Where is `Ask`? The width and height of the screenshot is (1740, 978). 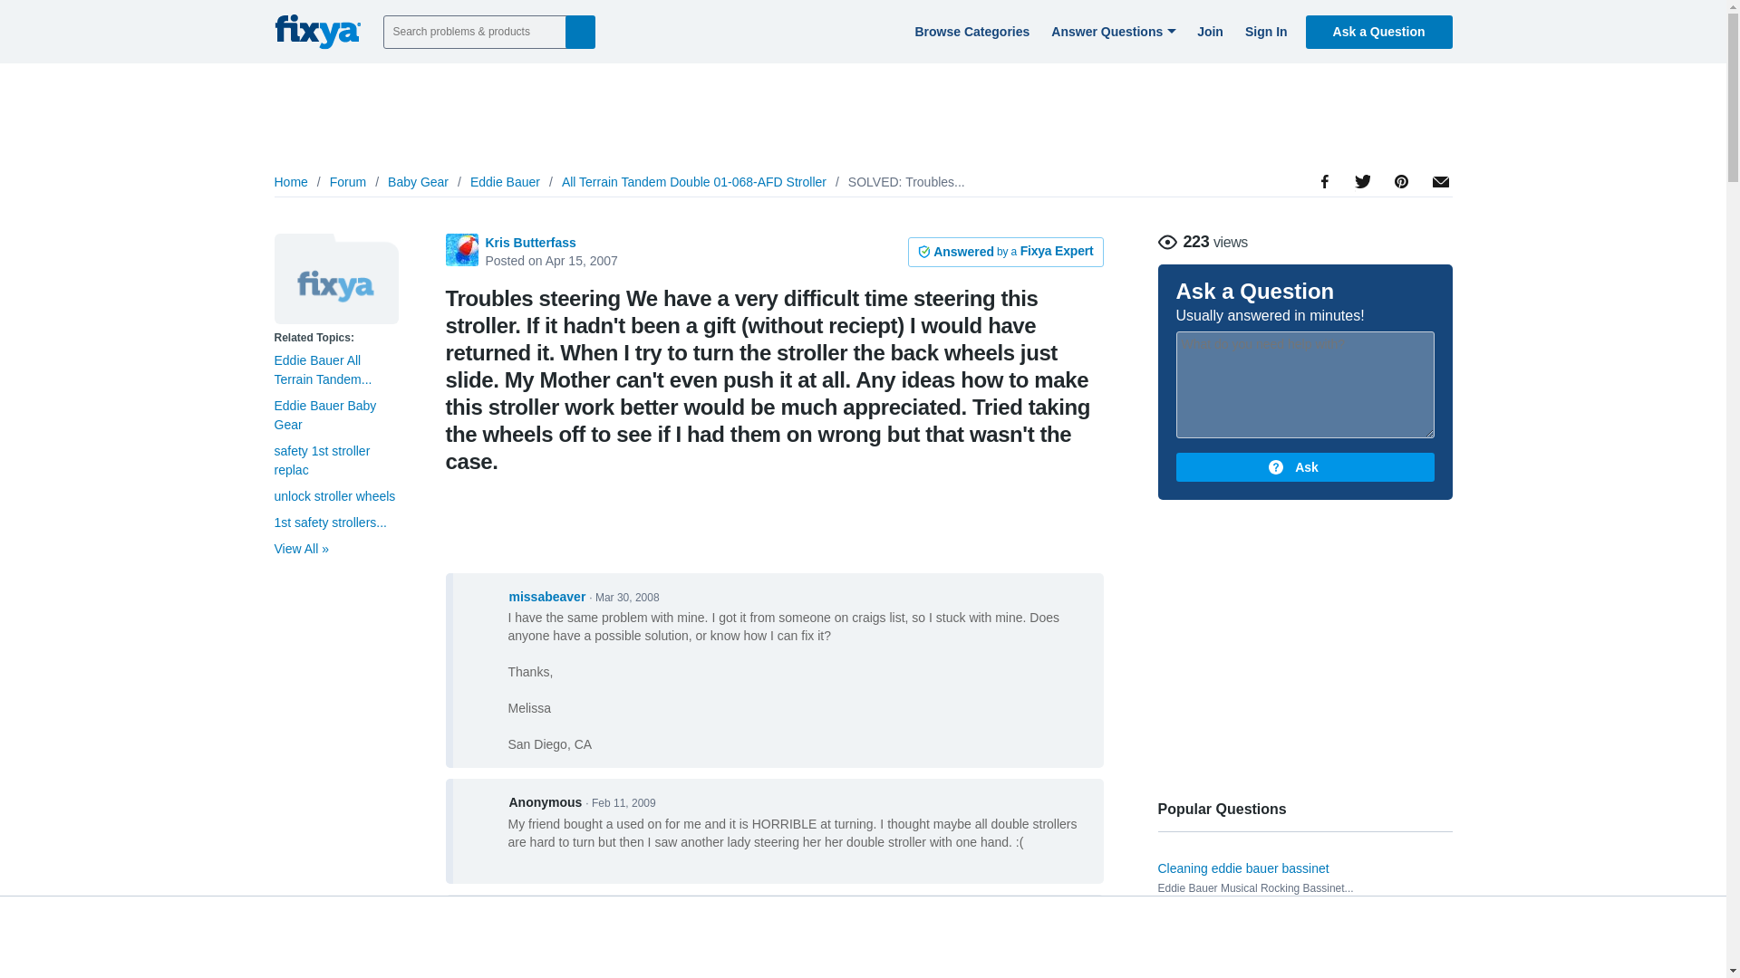
Ask is located at coordinates (1305, 467).